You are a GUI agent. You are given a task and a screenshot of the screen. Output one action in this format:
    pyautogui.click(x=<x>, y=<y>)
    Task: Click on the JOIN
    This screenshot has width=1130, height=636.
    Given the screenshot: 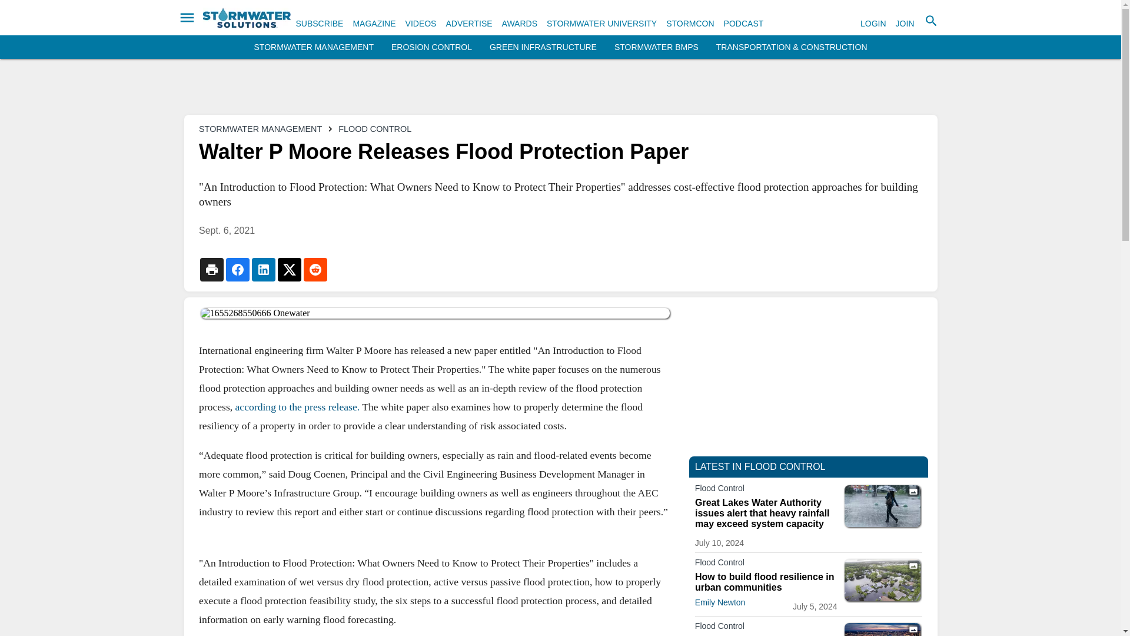 What is the action you would take?
    pyautogui.click(x=905, y=24)
    